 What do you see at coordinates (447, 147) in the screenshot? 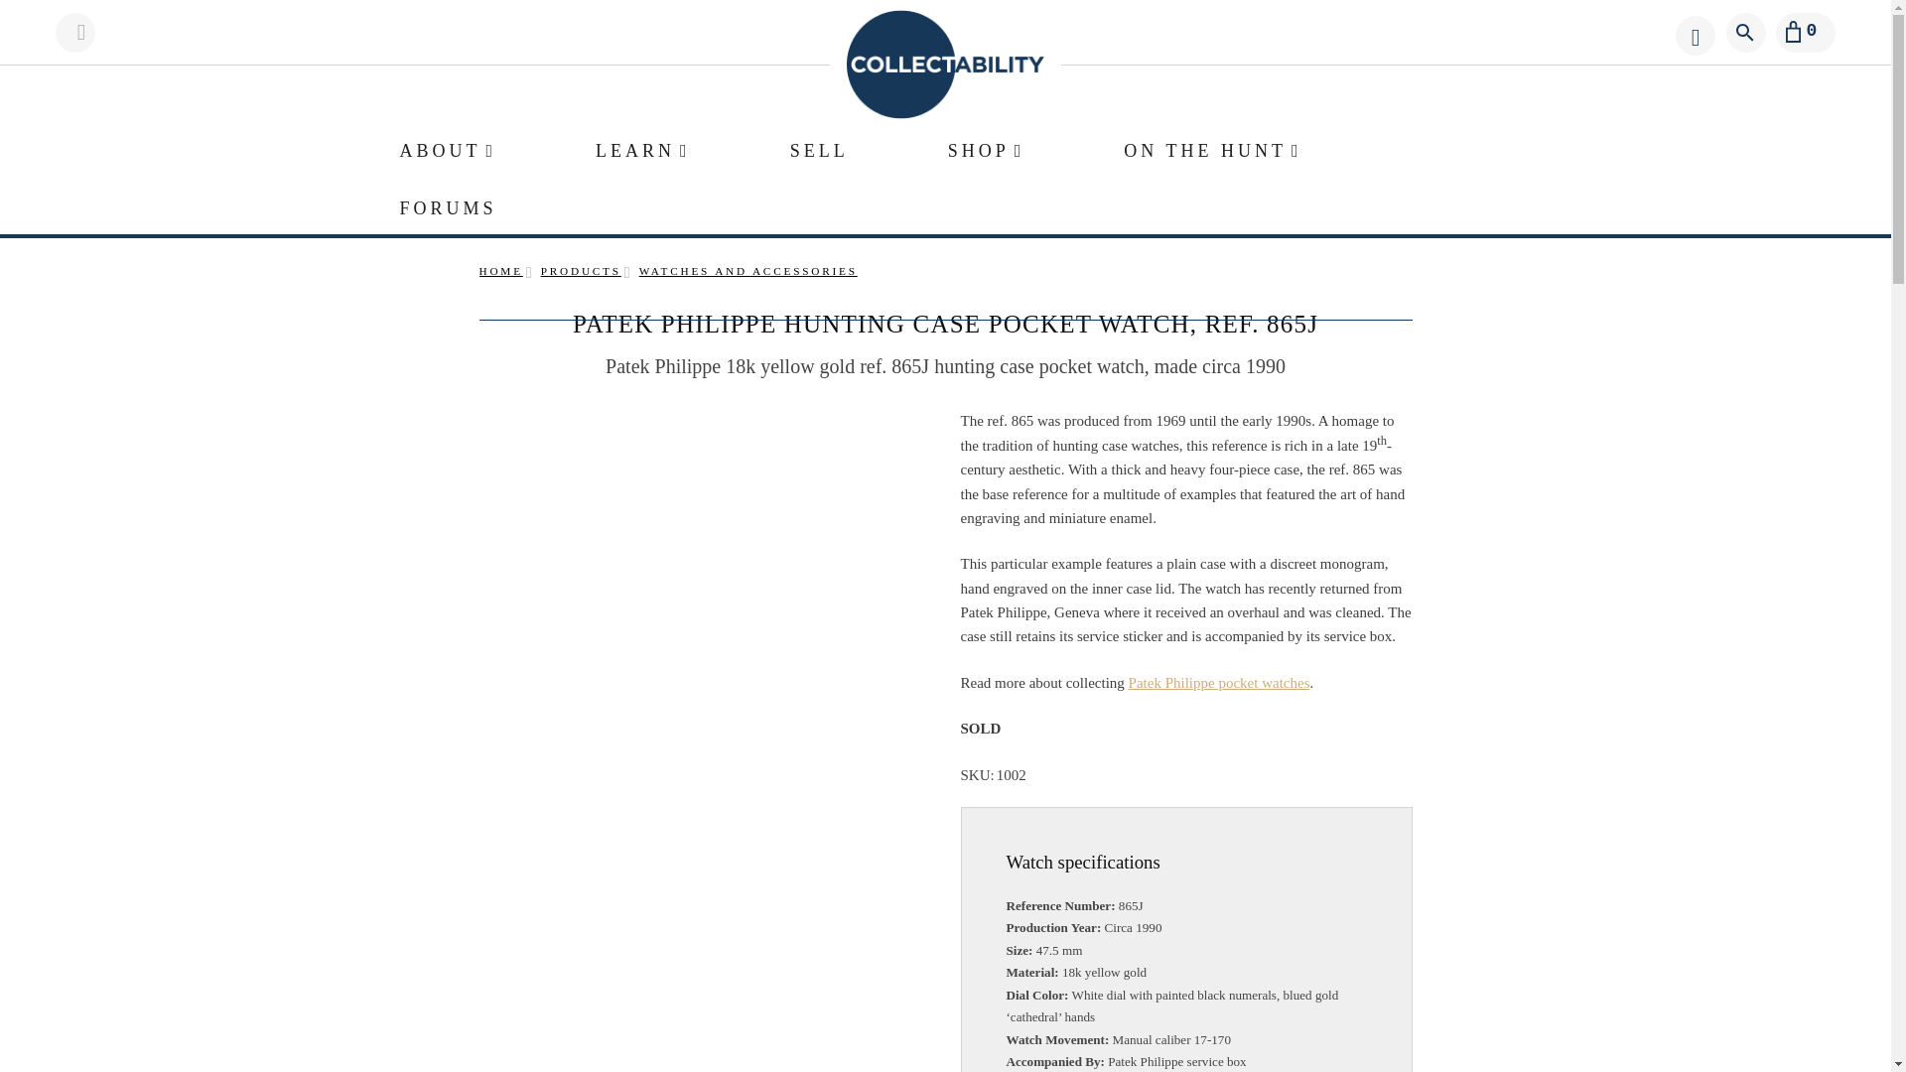
I see `ABOUT` at bounding box center [447, 147].